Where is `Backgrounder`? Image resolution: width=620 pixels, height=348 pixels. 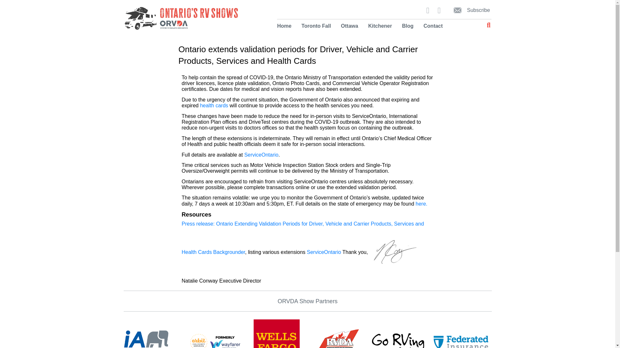 Backgrounder is located at coordinates (229, 252).